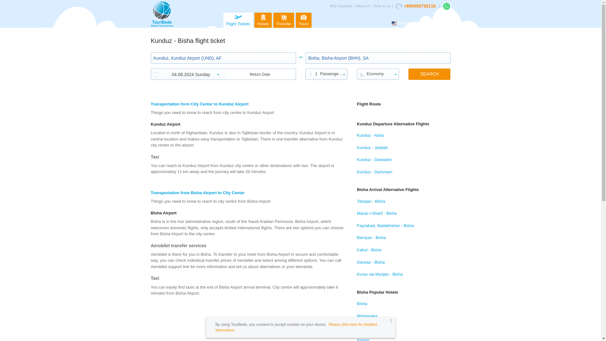 This screenshot has width=606, height=341. Describe the element at coordinates (415, 6) in the screenshot. I see `Call Center` at that location.